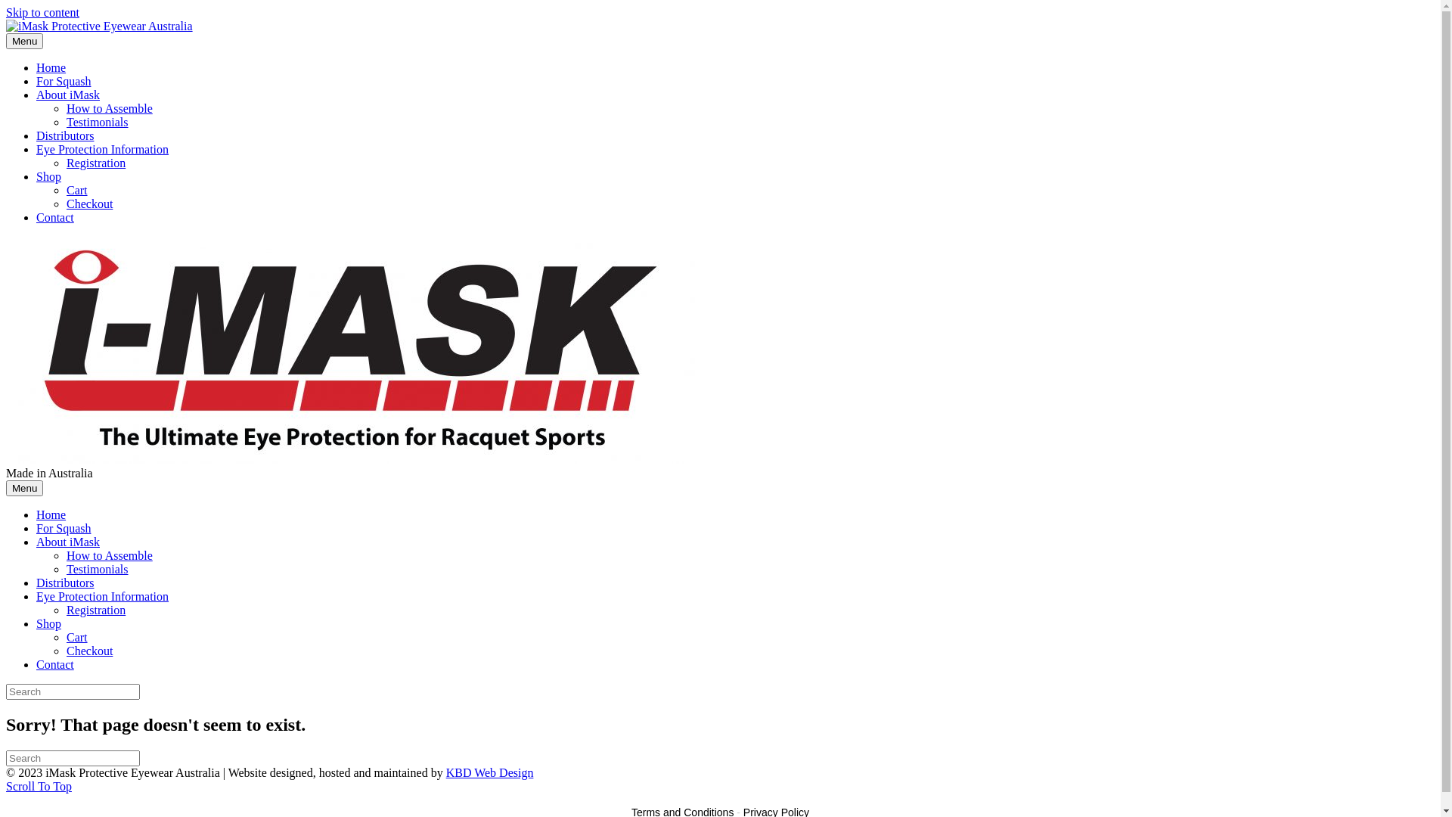 The width and height of the screenshot is (1452, 817). What do you see at coordinates (103, 596) in the screenshot?
I see `Eye Protection Information` at bounding box center [103, 596].